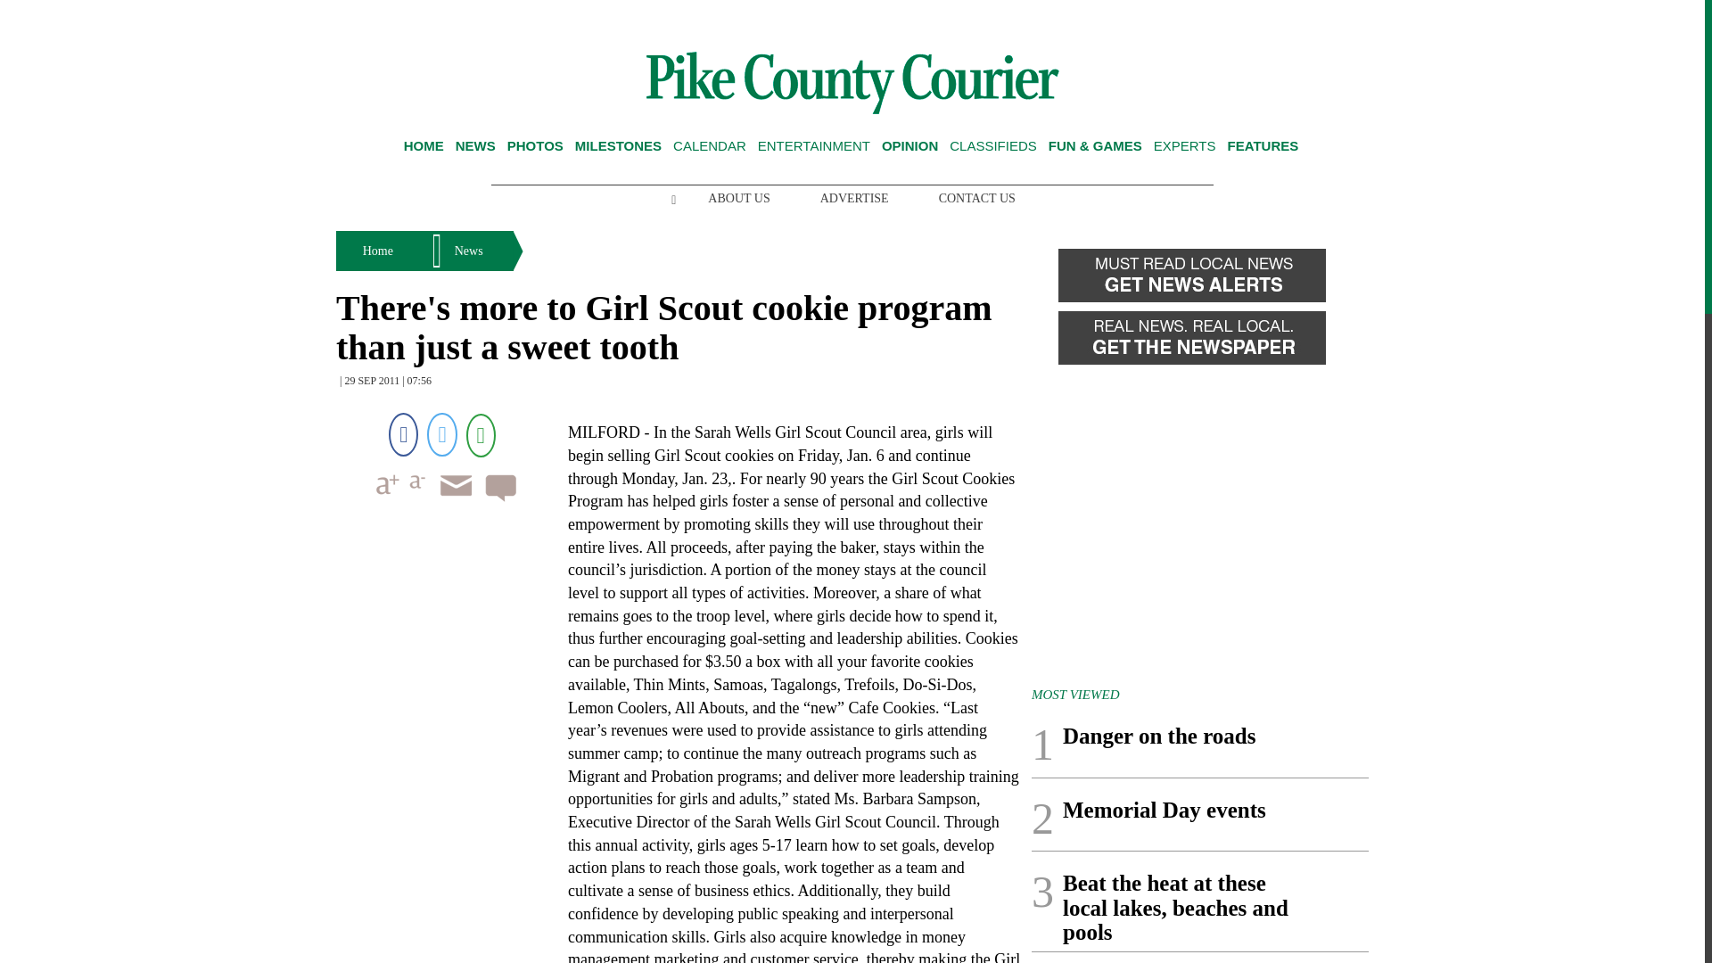  What do you see at coordinates (424, 145) in the screenshot?
I see `HOME` at bounding box center [424, 145].